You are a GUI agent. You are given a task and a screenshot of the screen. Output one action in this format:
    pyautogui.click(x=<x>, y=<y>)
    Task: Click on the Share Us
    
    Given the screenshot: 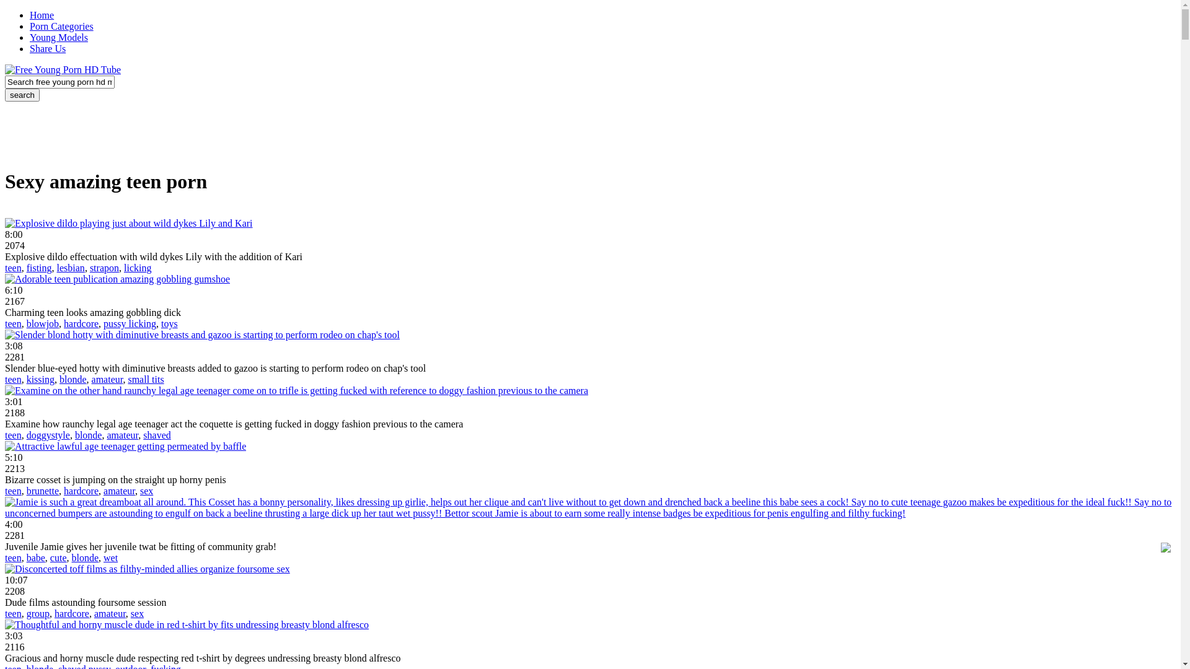 What is the action you would take?
    pyautogui.click(x=48, y=48)
    